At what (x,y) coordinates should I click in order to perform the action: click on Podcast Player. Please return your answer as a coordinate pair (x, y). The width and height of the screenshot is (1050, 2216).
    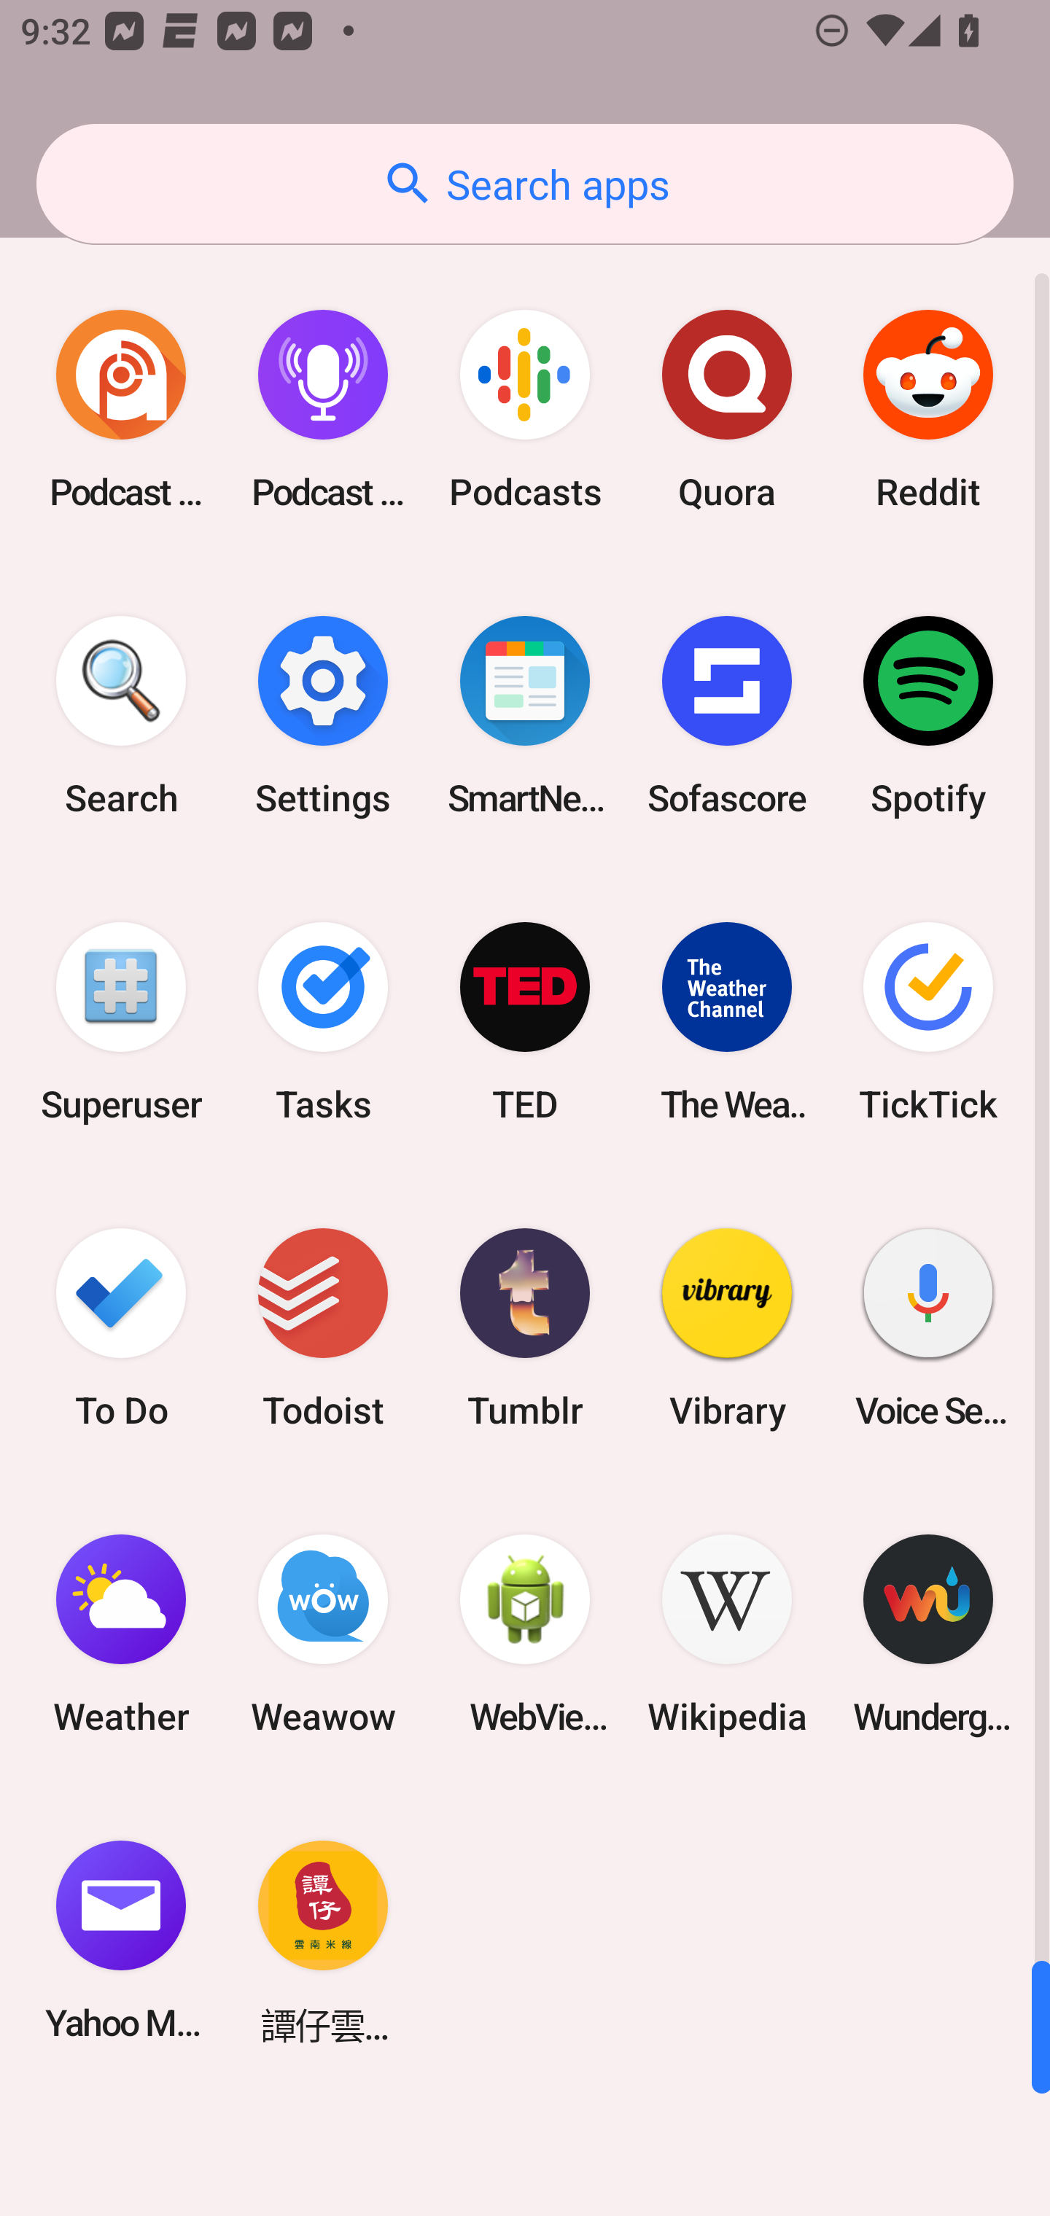
    Looking at the image, I should click on (323, 410).